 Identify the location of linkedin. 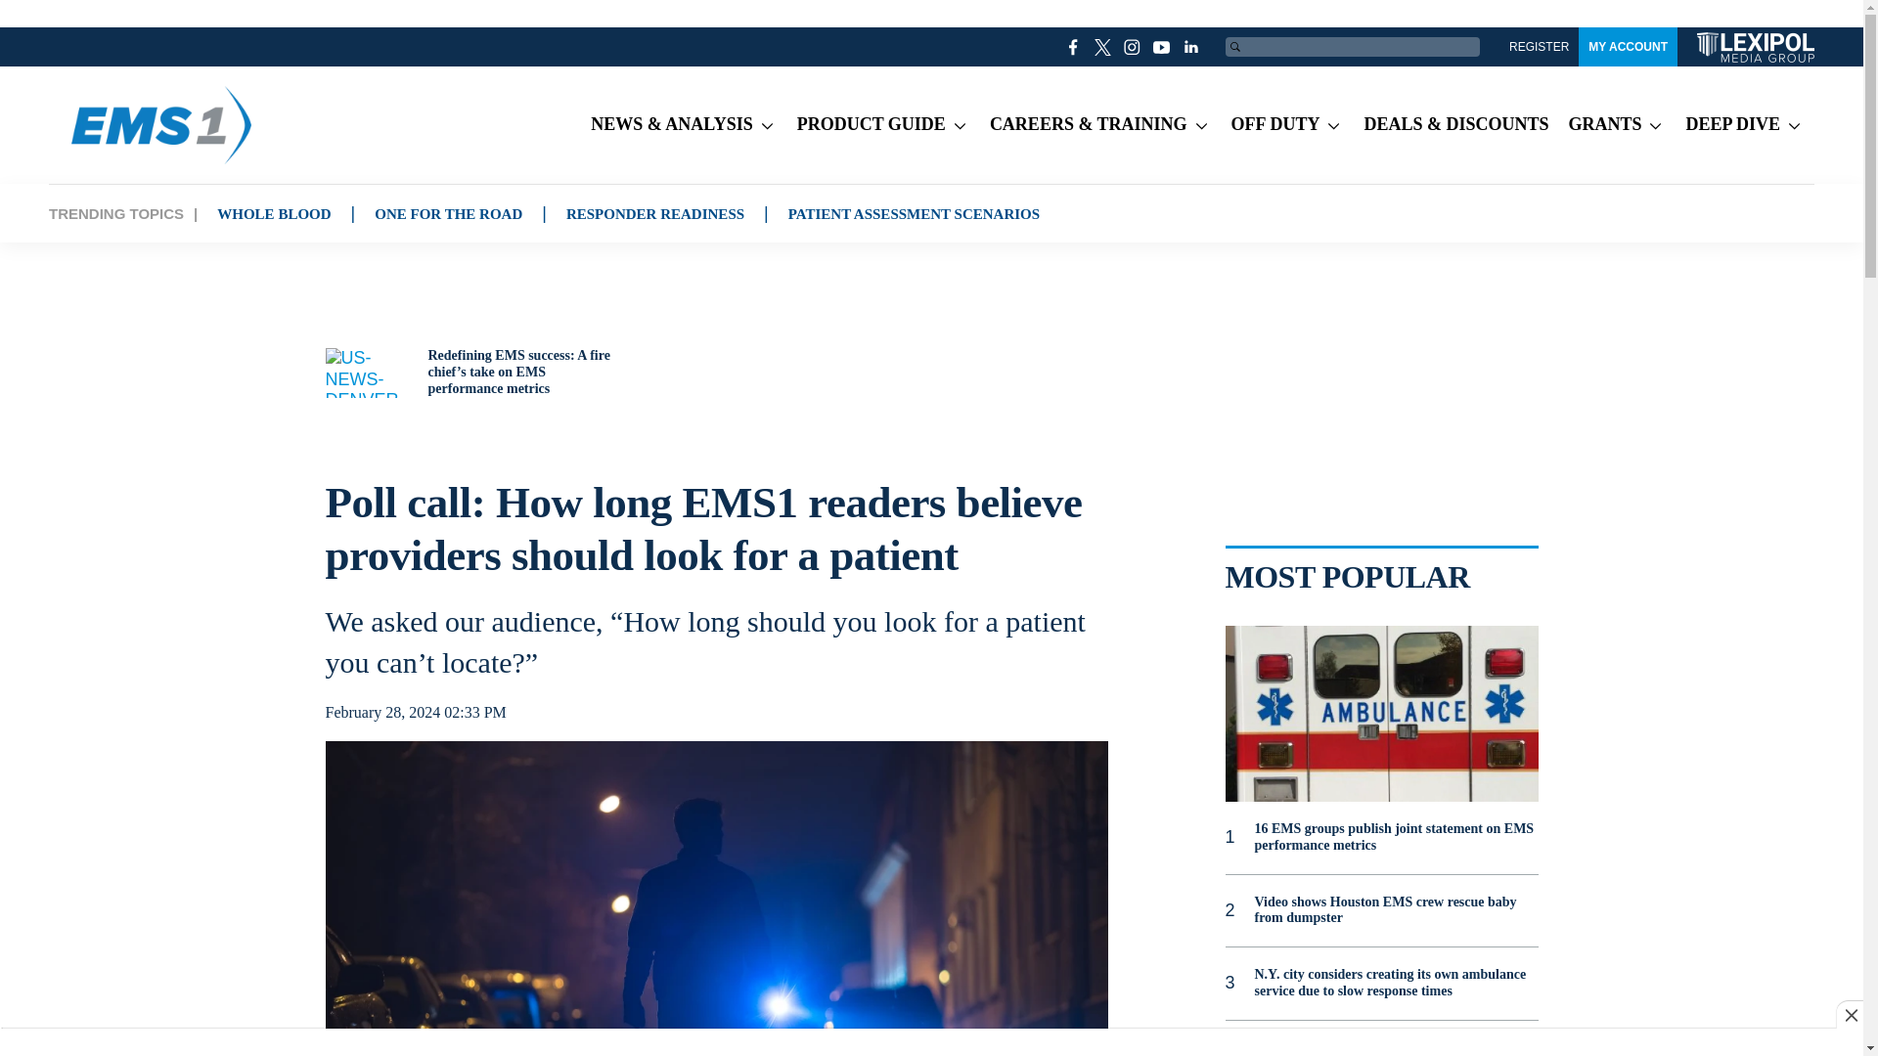
(1191, 47).